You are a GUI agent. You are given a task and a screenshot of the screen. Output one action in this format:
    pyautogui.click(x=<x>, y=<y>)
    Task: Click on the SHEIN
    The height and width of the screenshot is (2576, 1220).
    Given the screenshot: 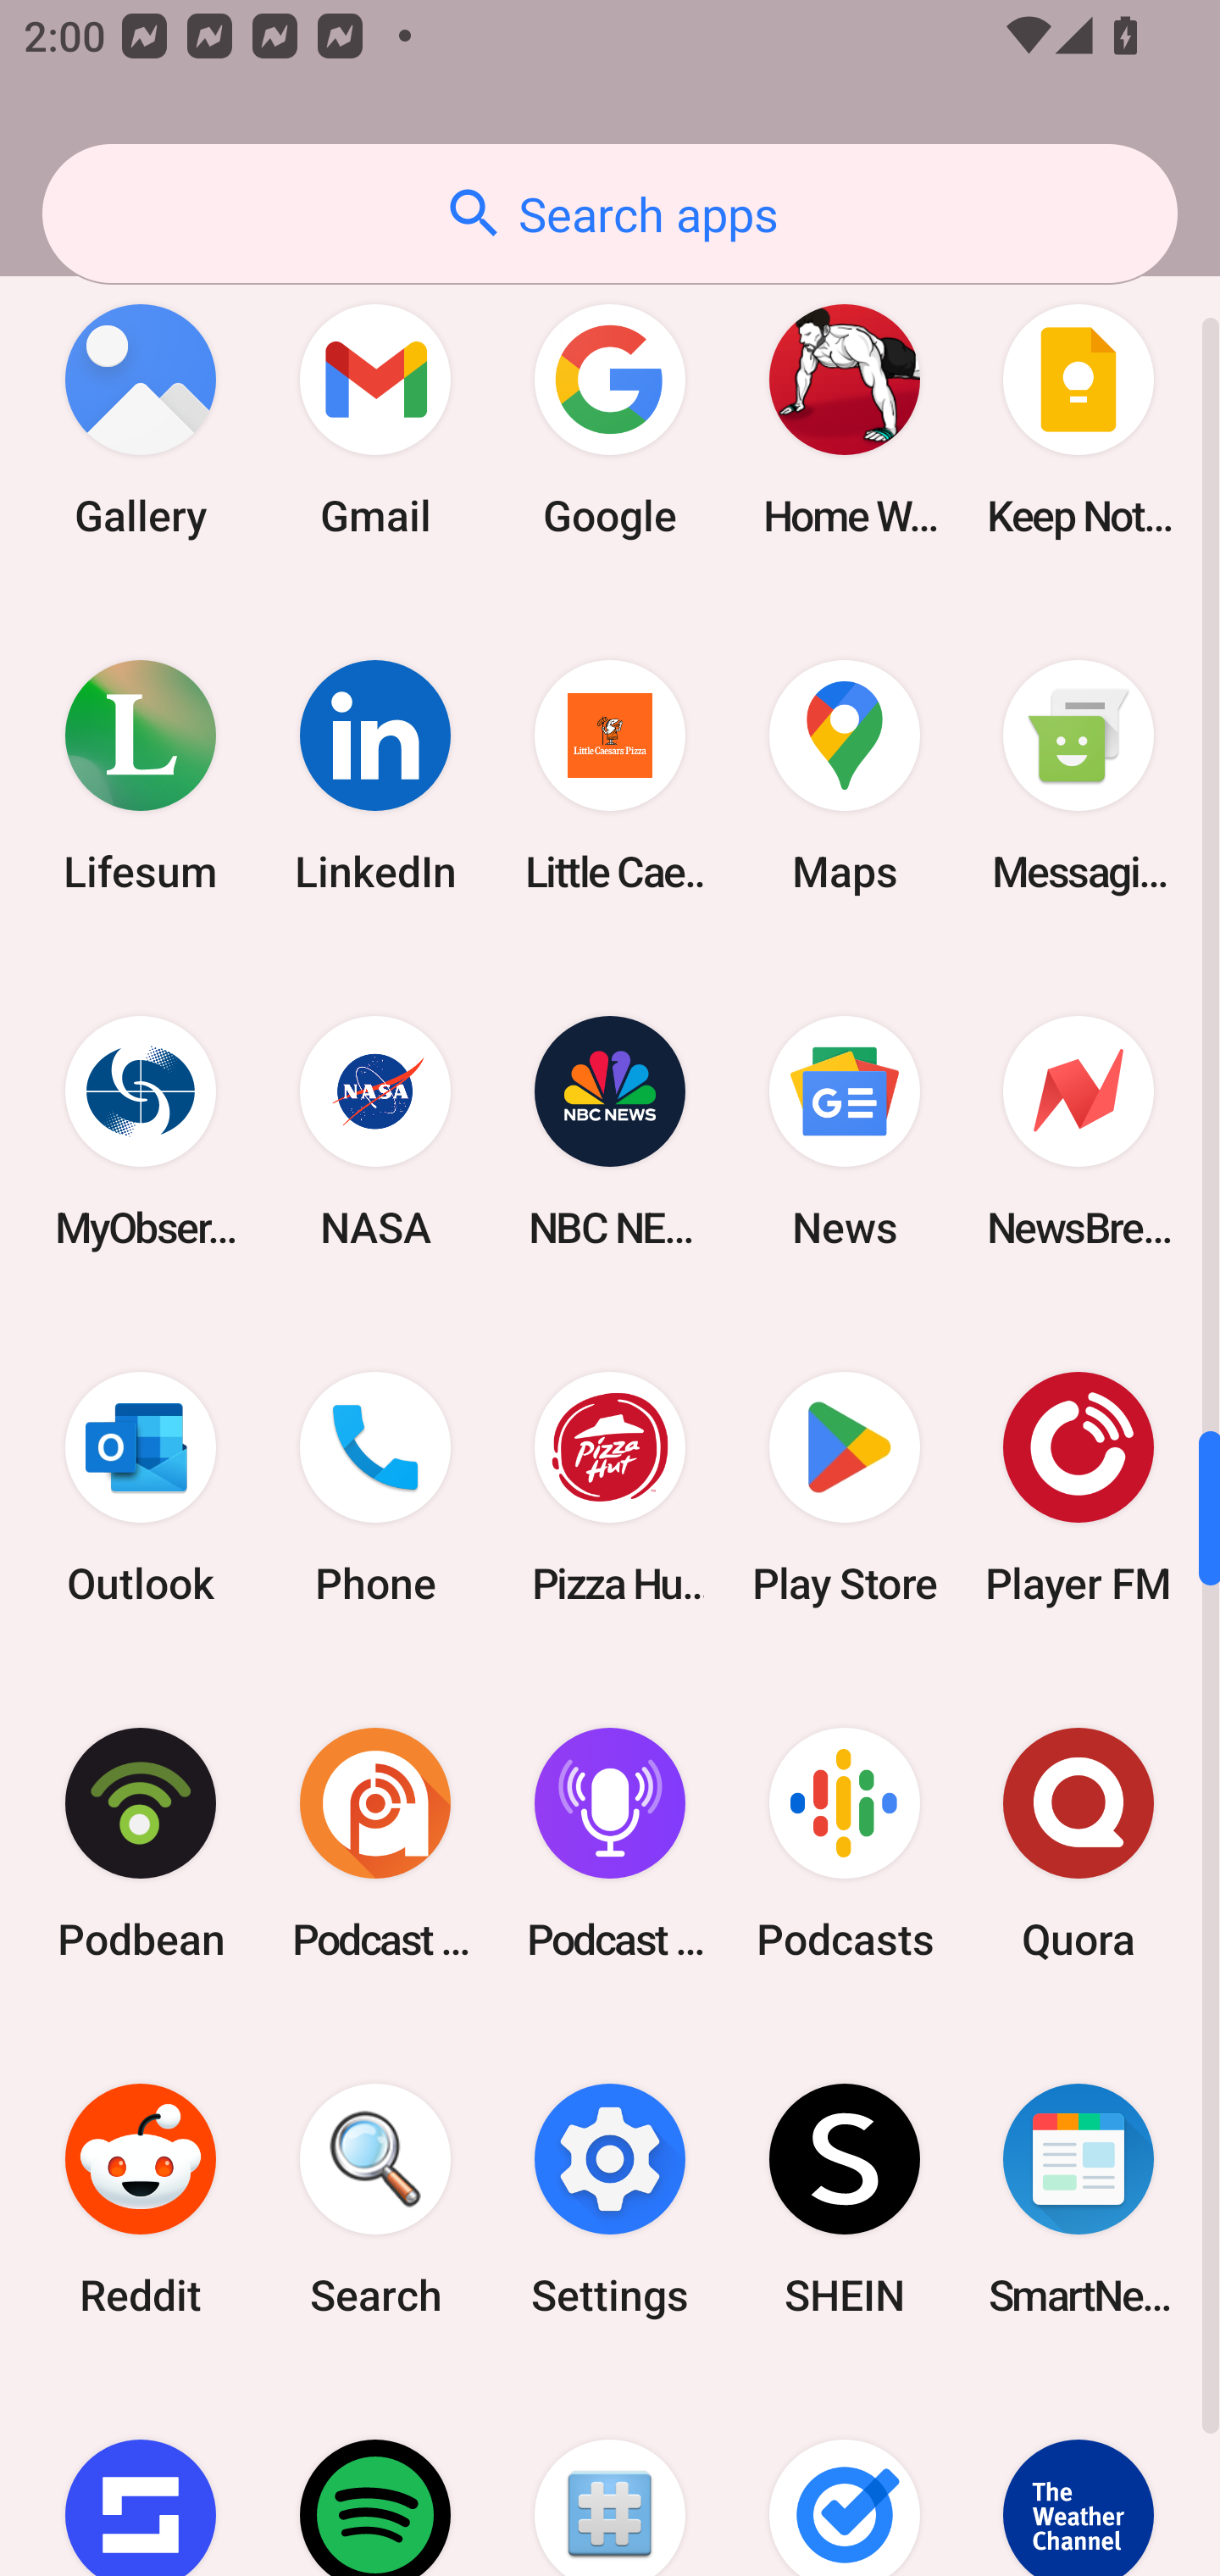 What is the action you would take?
    pyautogui.click(x=844, y=2200)
    